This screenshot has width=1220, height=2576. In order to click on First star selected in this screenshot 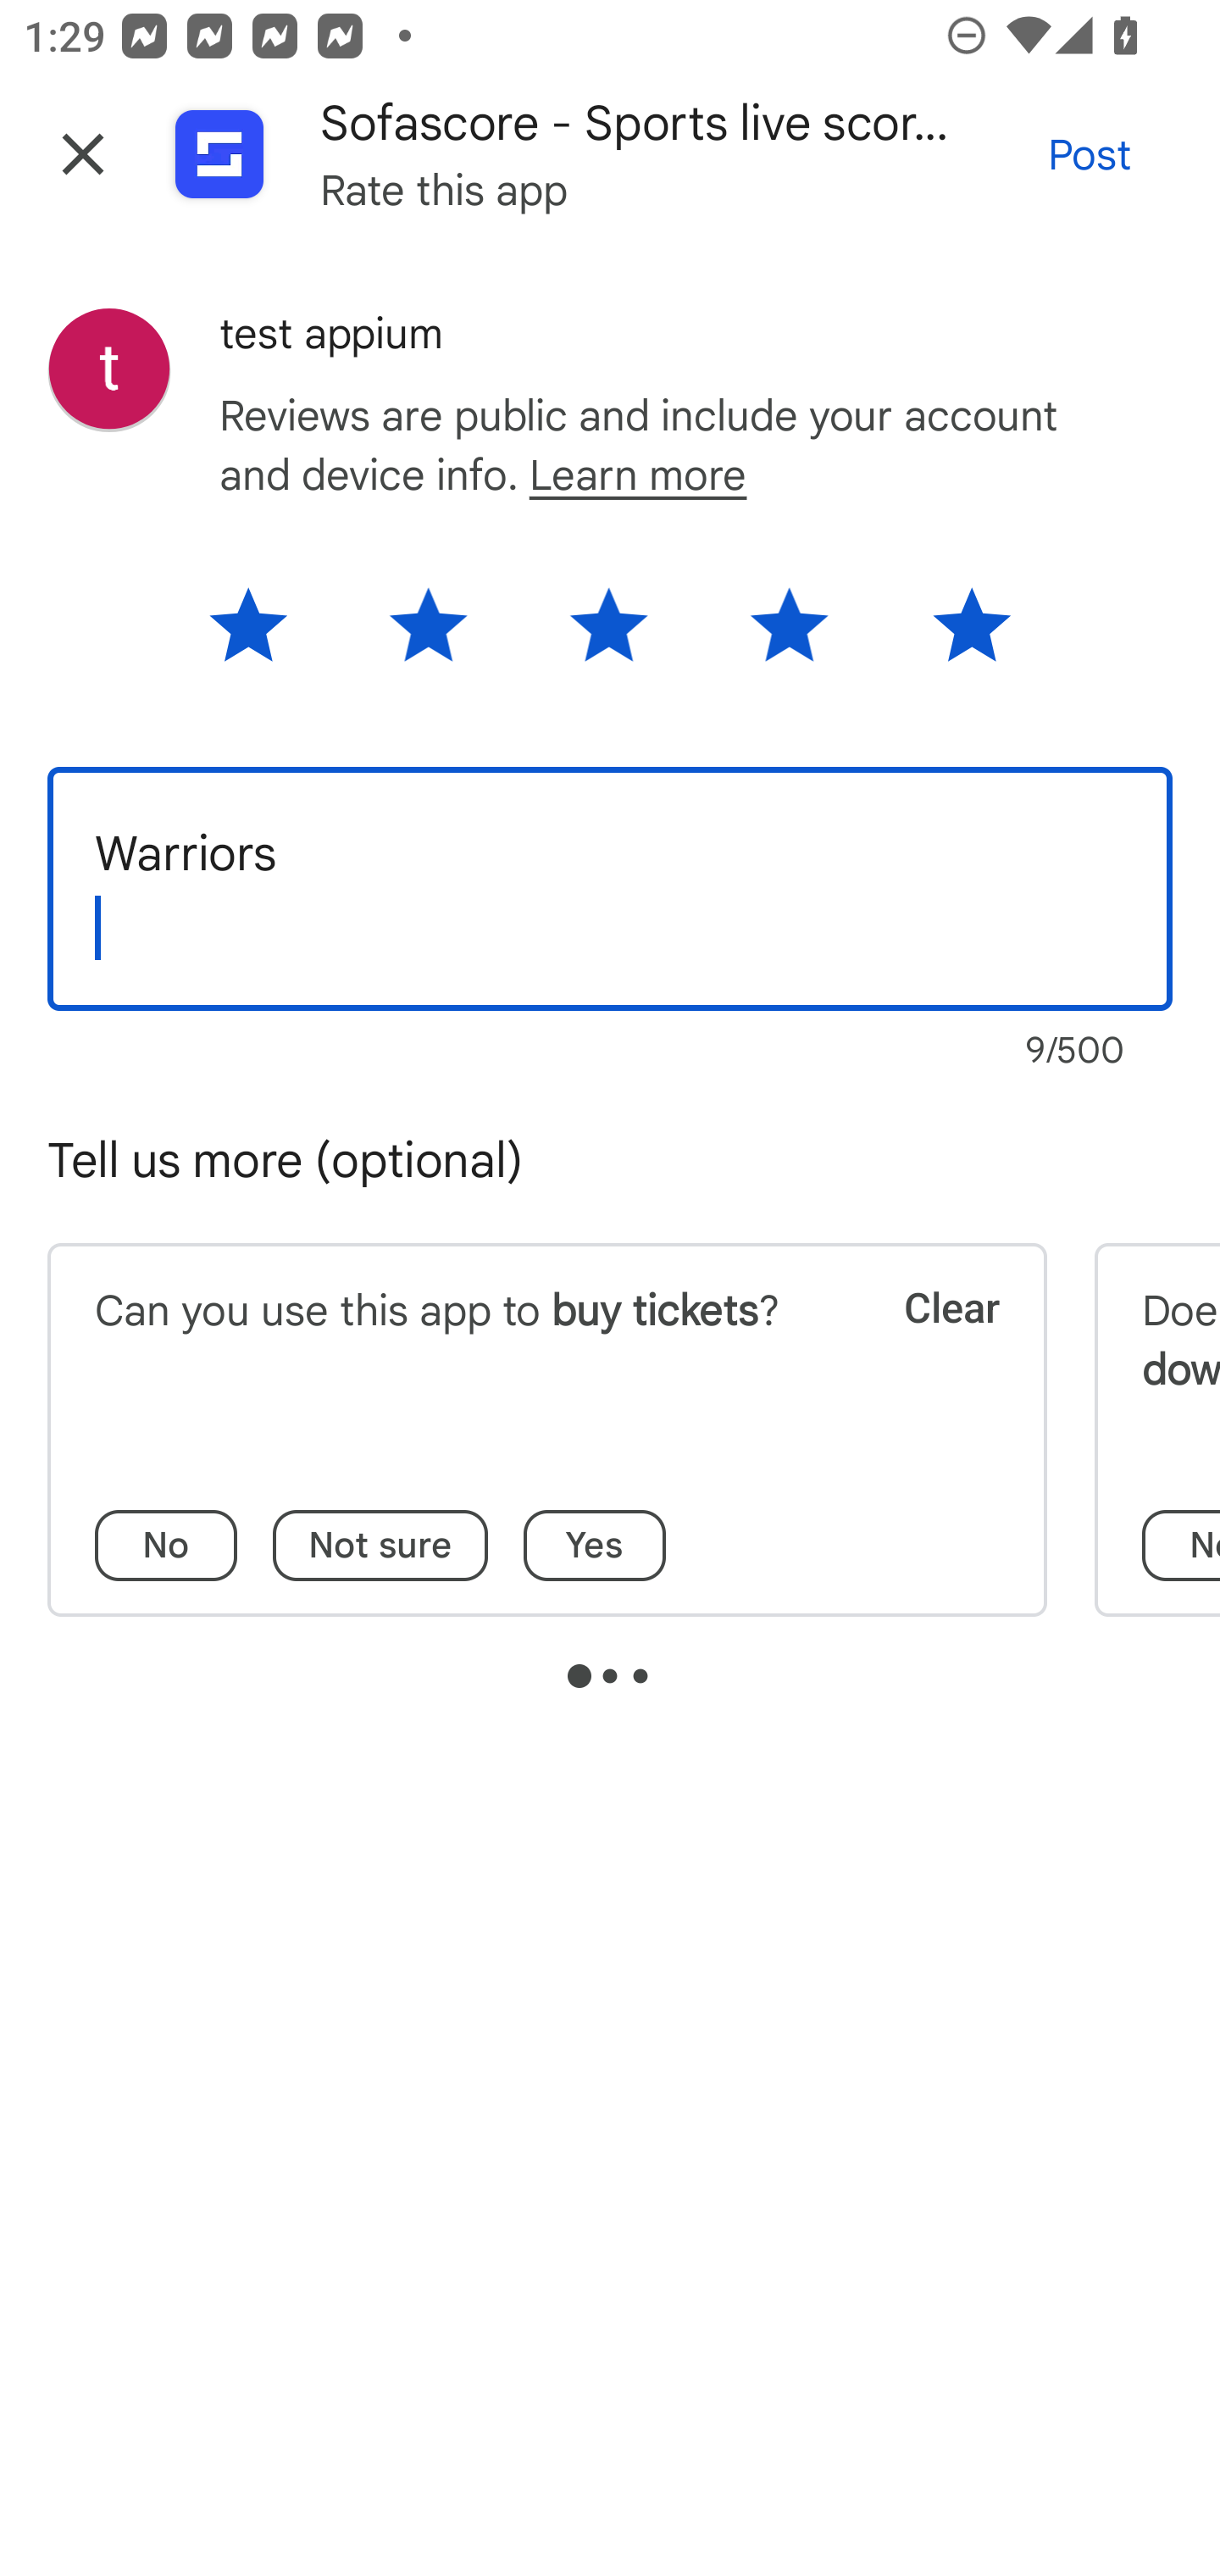, I will do `click(269, 636)`.